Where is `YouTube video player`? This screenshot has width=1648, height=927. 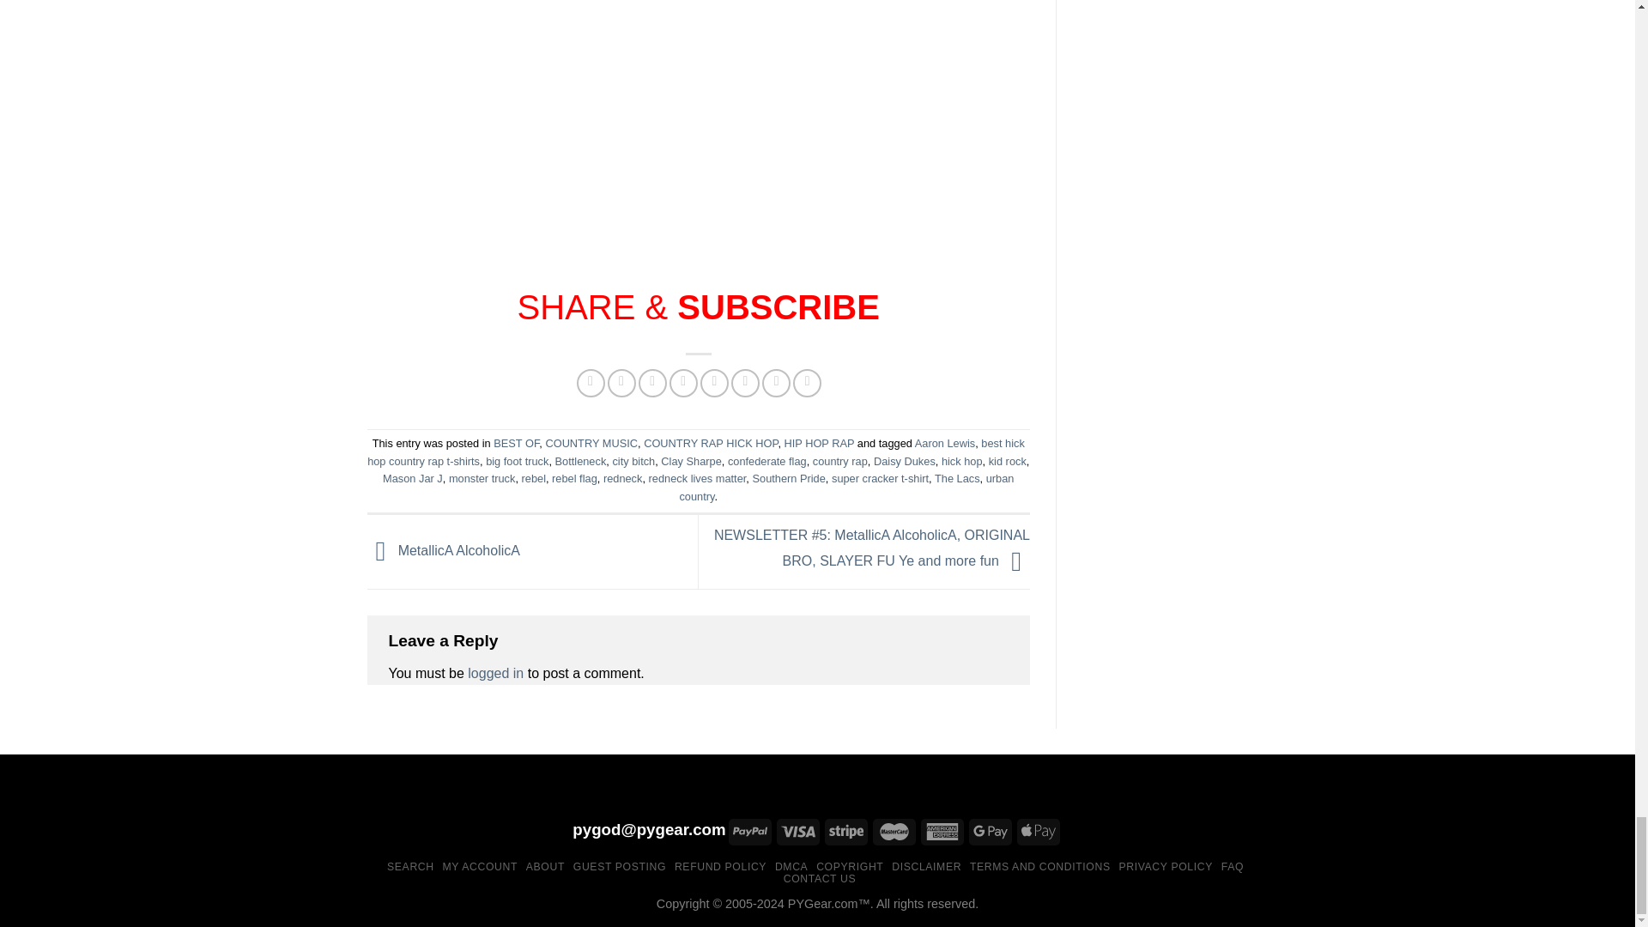
YouTube video player is located at coordinates (608, 107).